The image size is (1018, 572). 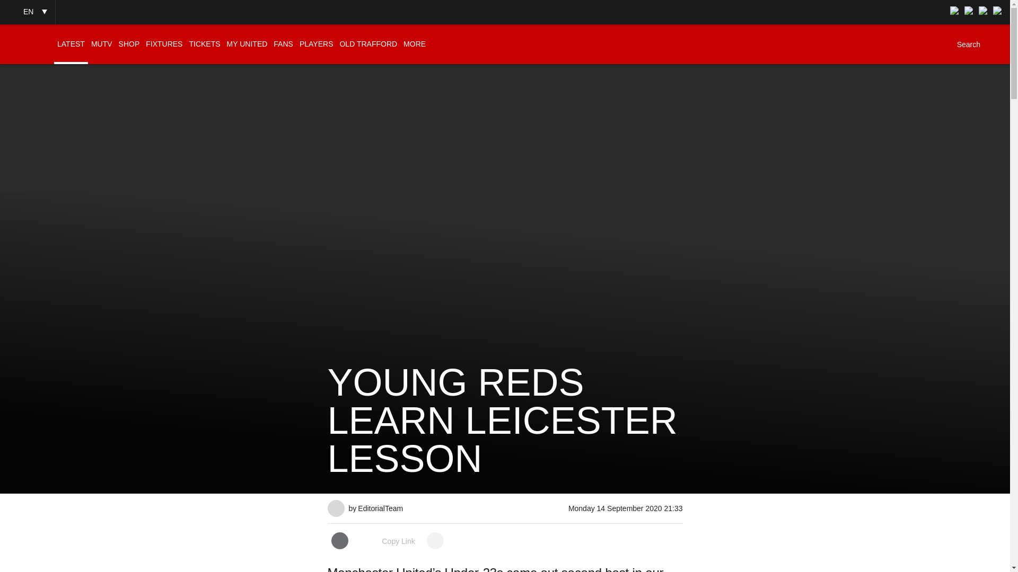 I want to click on TICKETS, so click(x=204, y=44).